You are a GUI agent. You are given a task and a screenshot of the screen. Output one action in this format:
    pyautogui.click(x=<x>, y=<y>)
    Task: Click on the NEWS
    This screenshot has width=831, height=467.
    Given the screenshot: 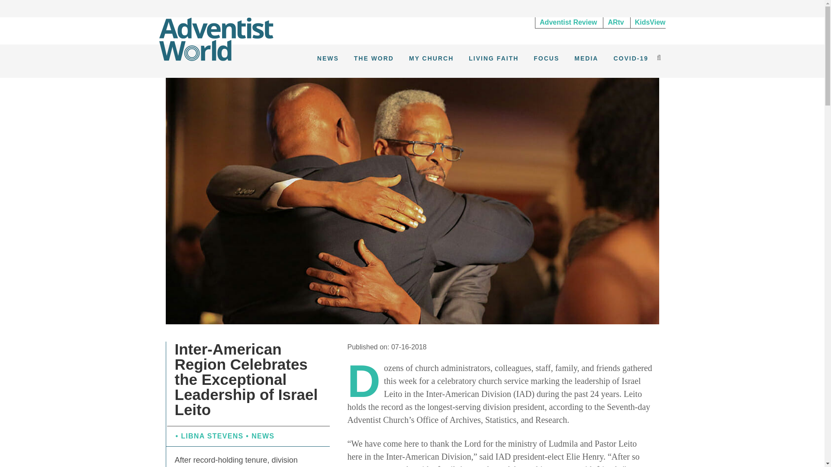 What is the action you would take?
    pyautogui.click(x=263, y=436)
    